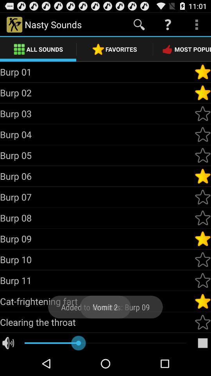 The width and height of the screenshot is (211, 376). I want to click on choose the icon above most popular app, so click(197, 24).